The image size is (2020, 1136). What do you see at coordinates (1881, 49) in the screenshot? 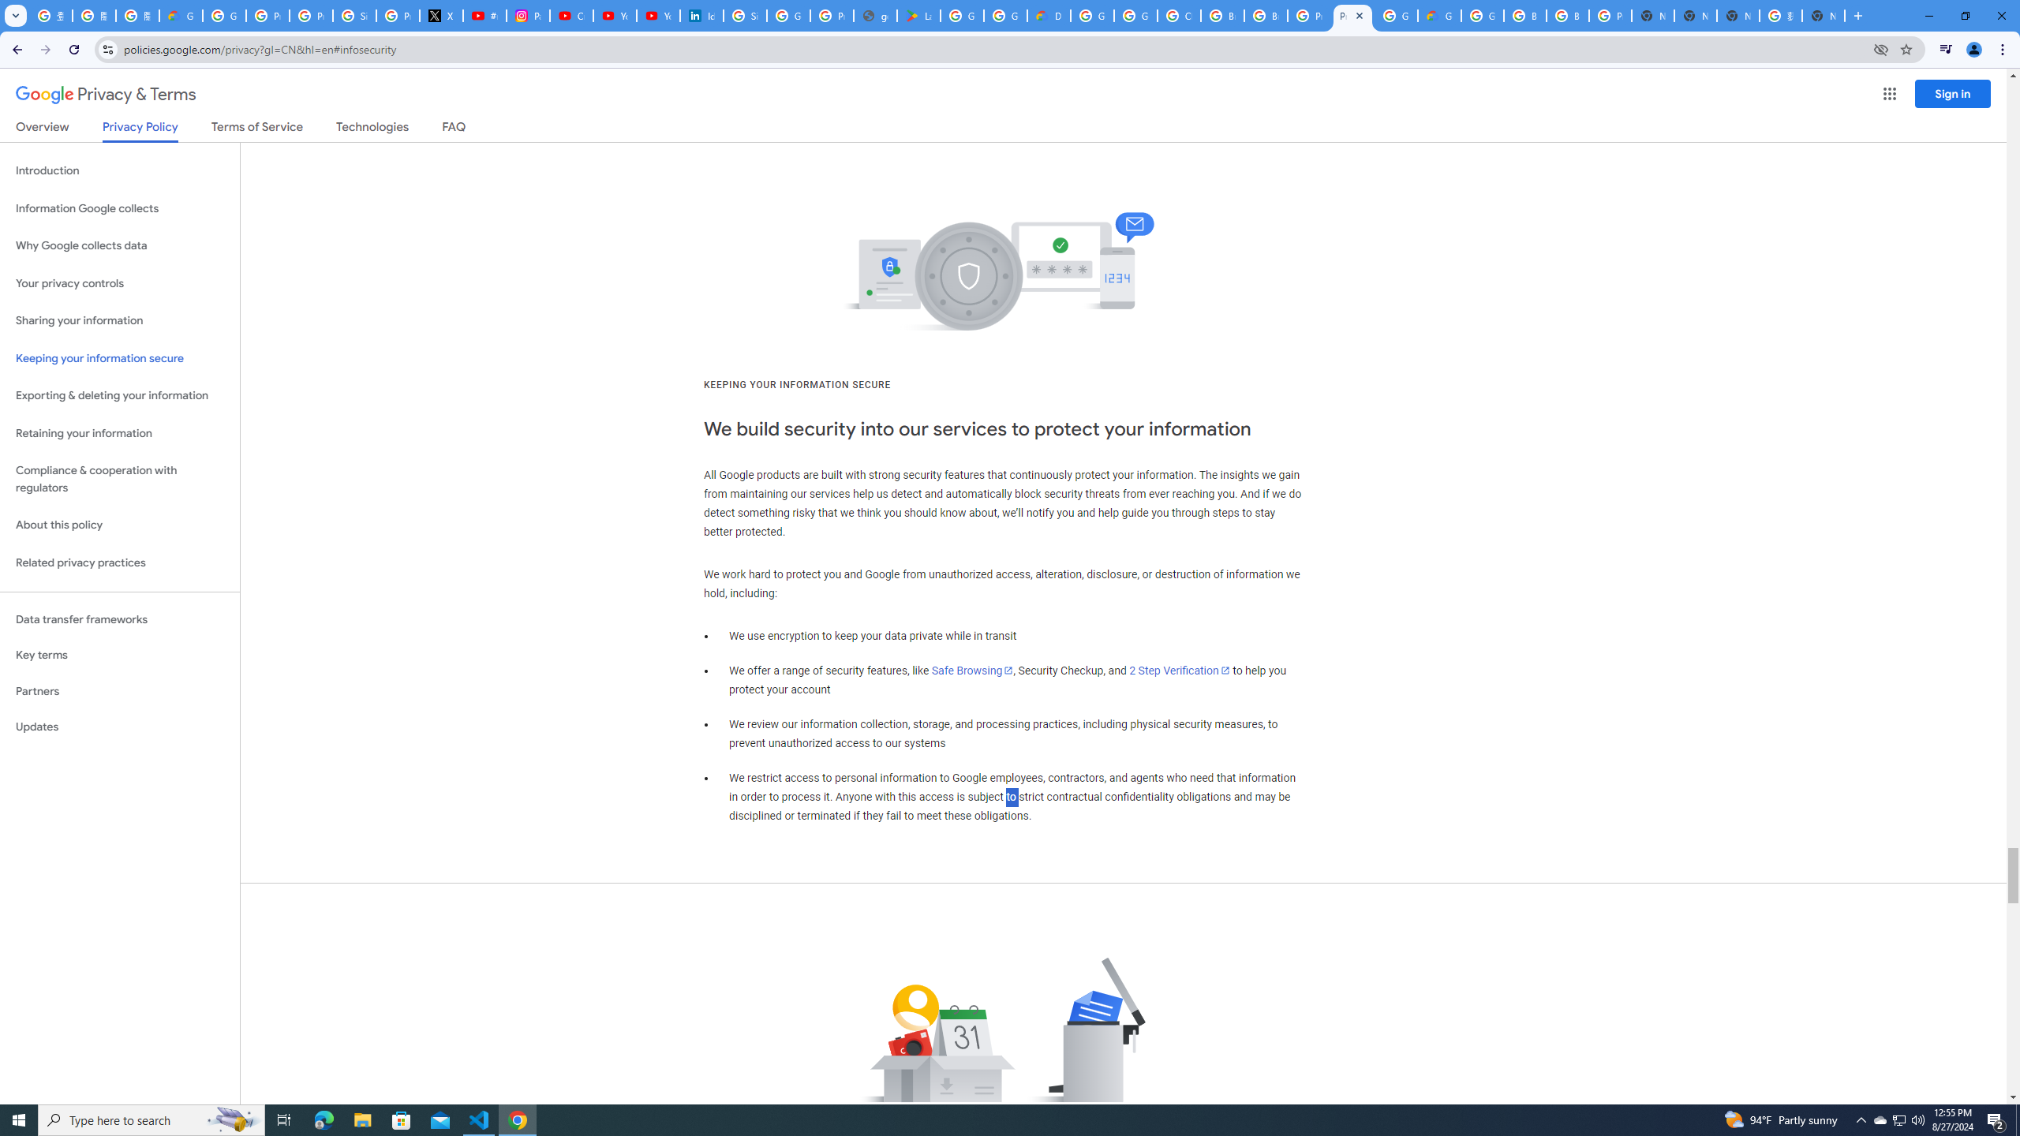
I see `Third-party cookies blocked` at bounding box center [1881, 49].